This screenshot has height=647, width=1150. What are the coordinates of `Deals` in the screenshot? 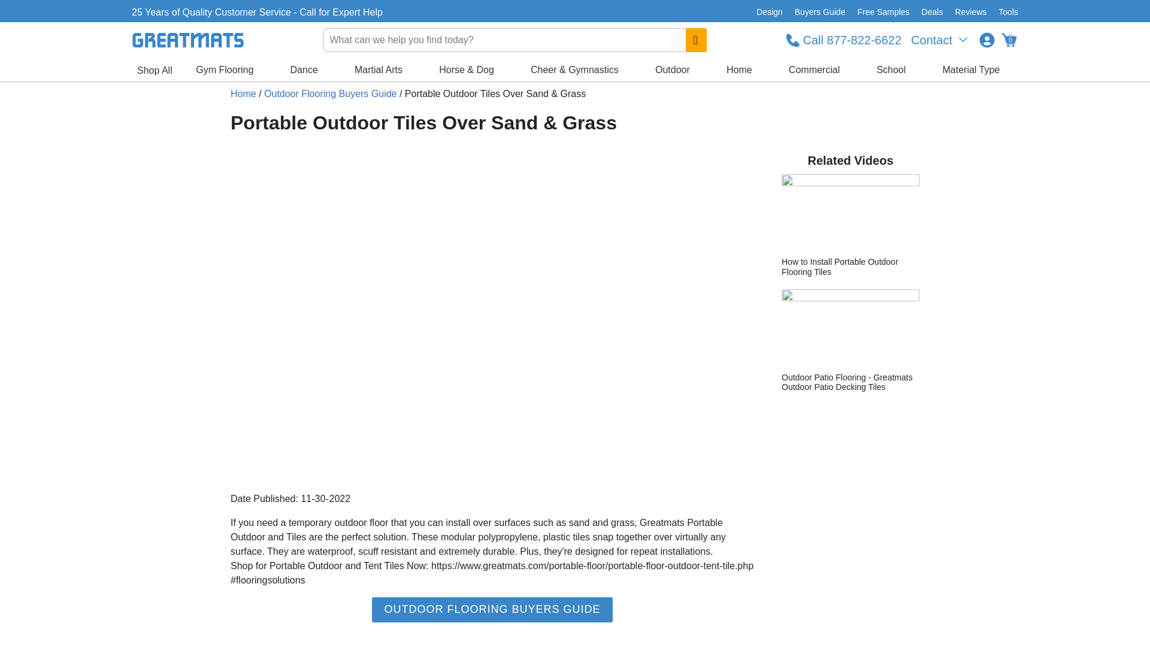 It's located at (932, 12).